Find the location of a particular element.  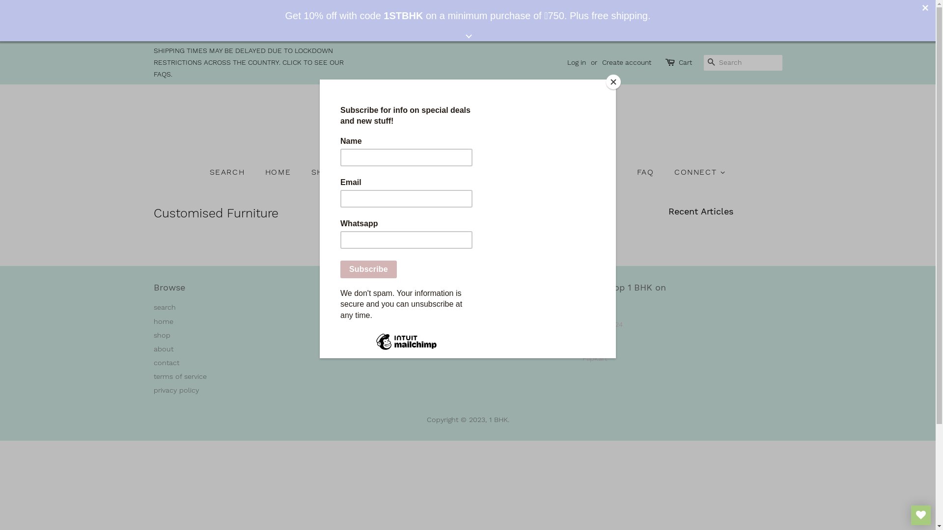

Cart is located at coordinates (686, 62).